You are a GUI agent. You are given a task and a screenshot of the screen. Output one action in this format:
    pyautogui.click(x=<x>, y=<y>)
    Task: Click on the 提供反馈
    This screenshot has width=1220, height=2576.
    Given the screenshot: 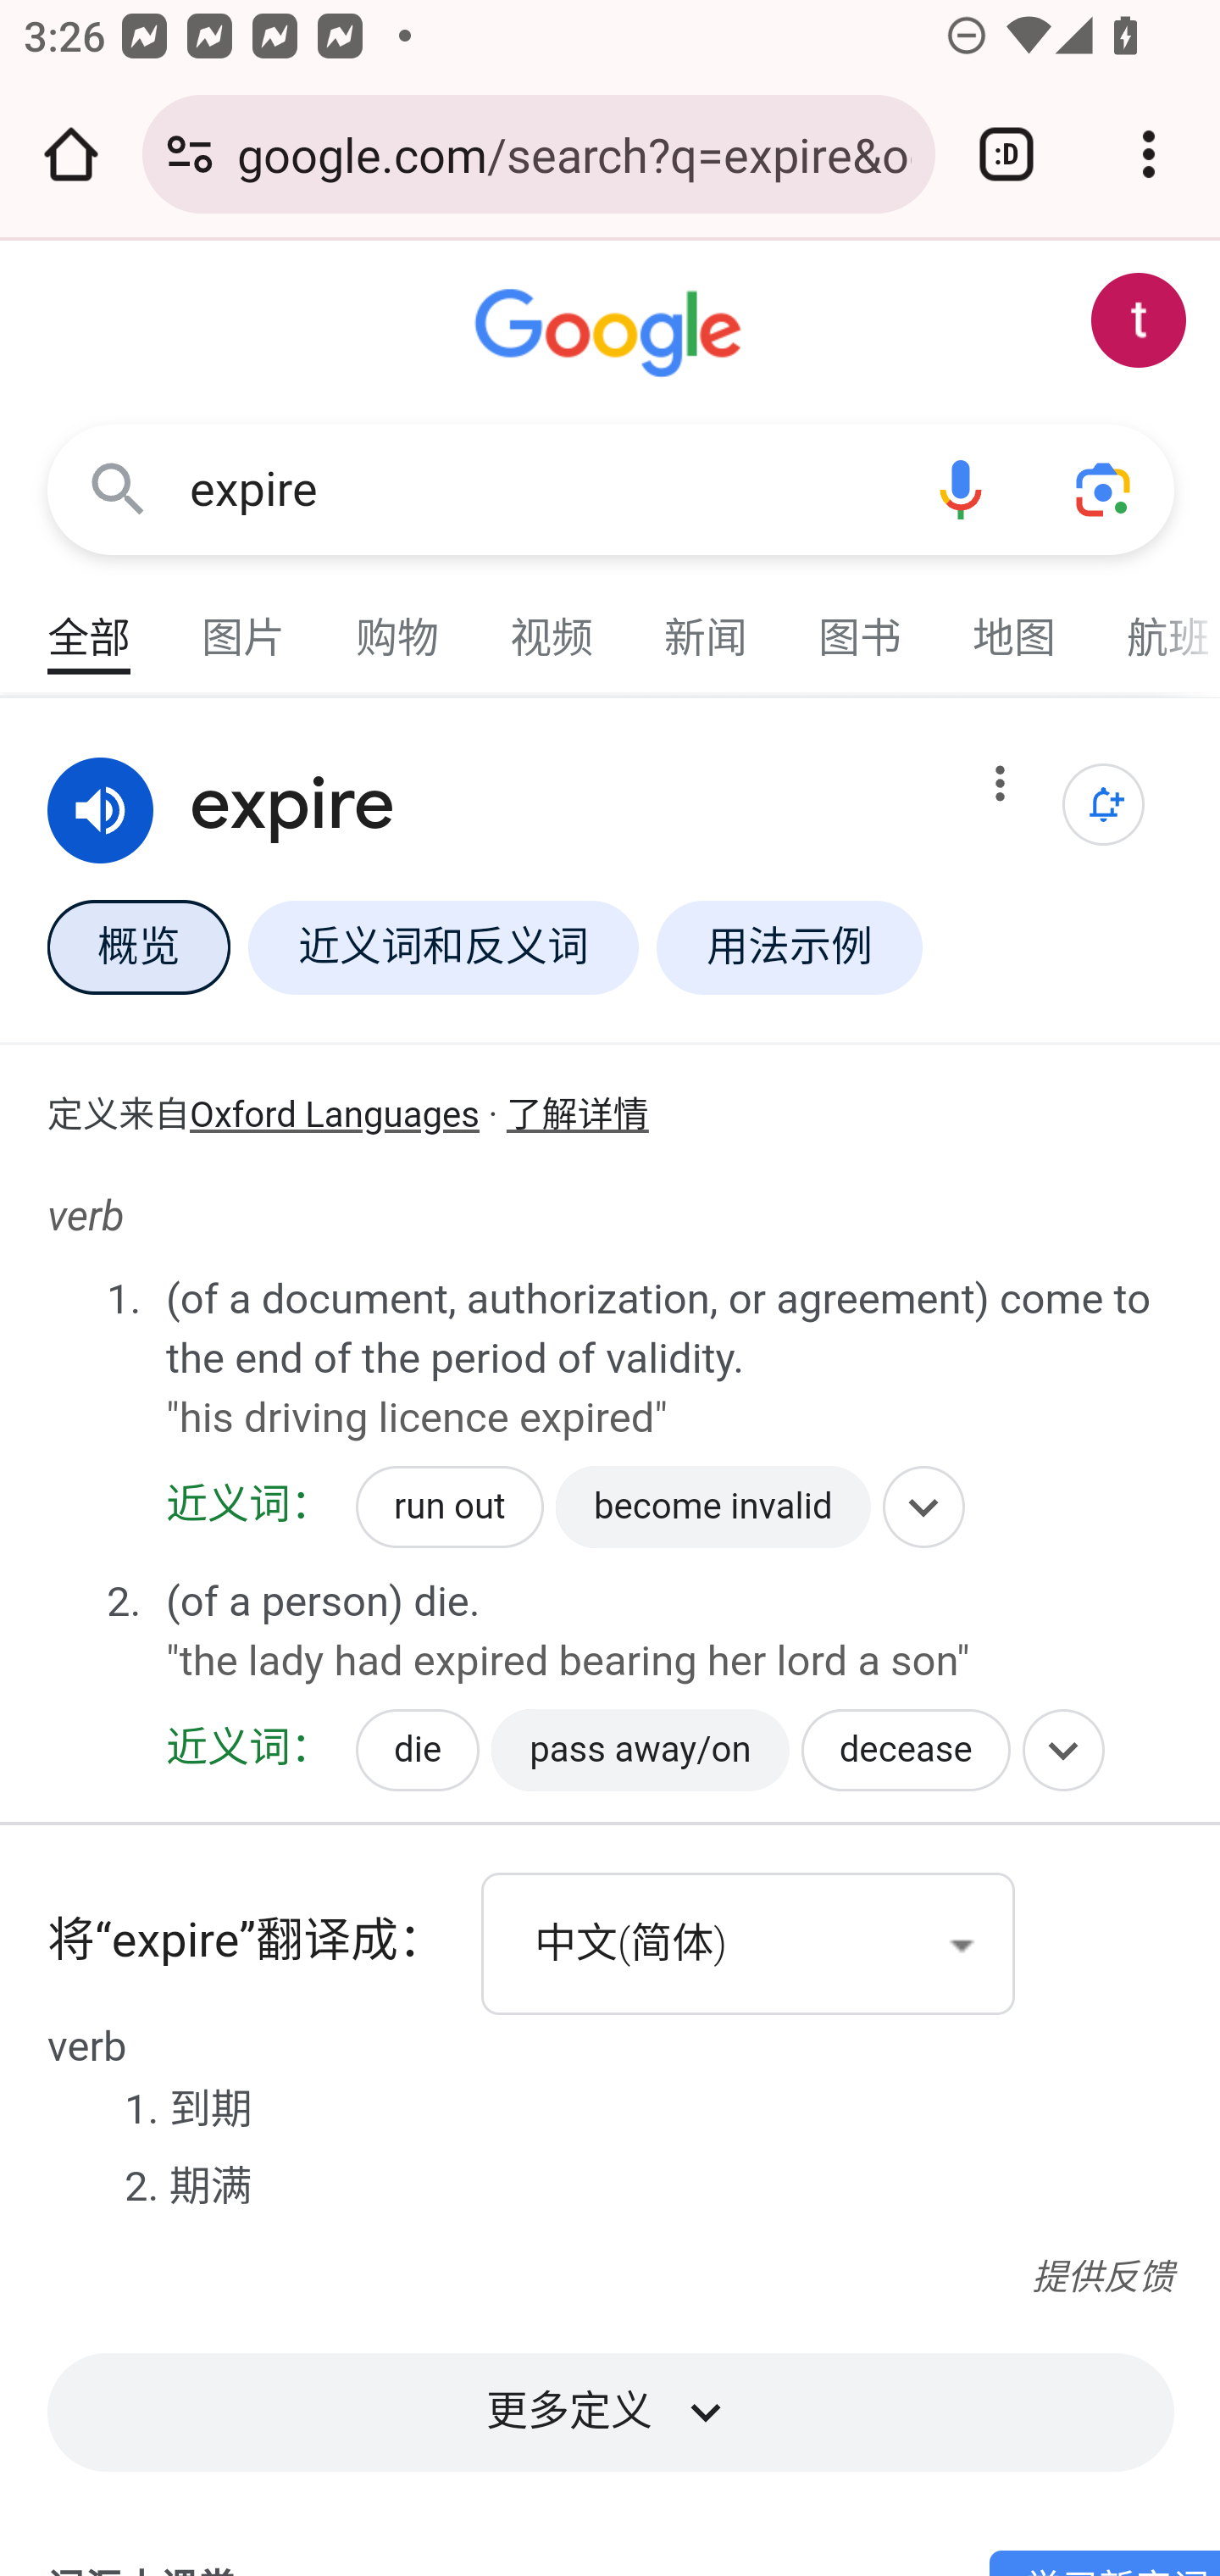 What is the action you would take?
    pyautogui.click(x=1102, y=2279)
    